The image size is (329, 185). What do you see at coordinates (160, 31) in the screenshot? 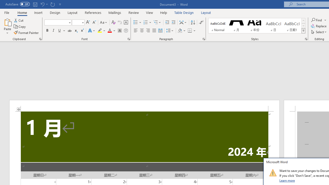
I see `Distributed` at bounding box center [160, 31].